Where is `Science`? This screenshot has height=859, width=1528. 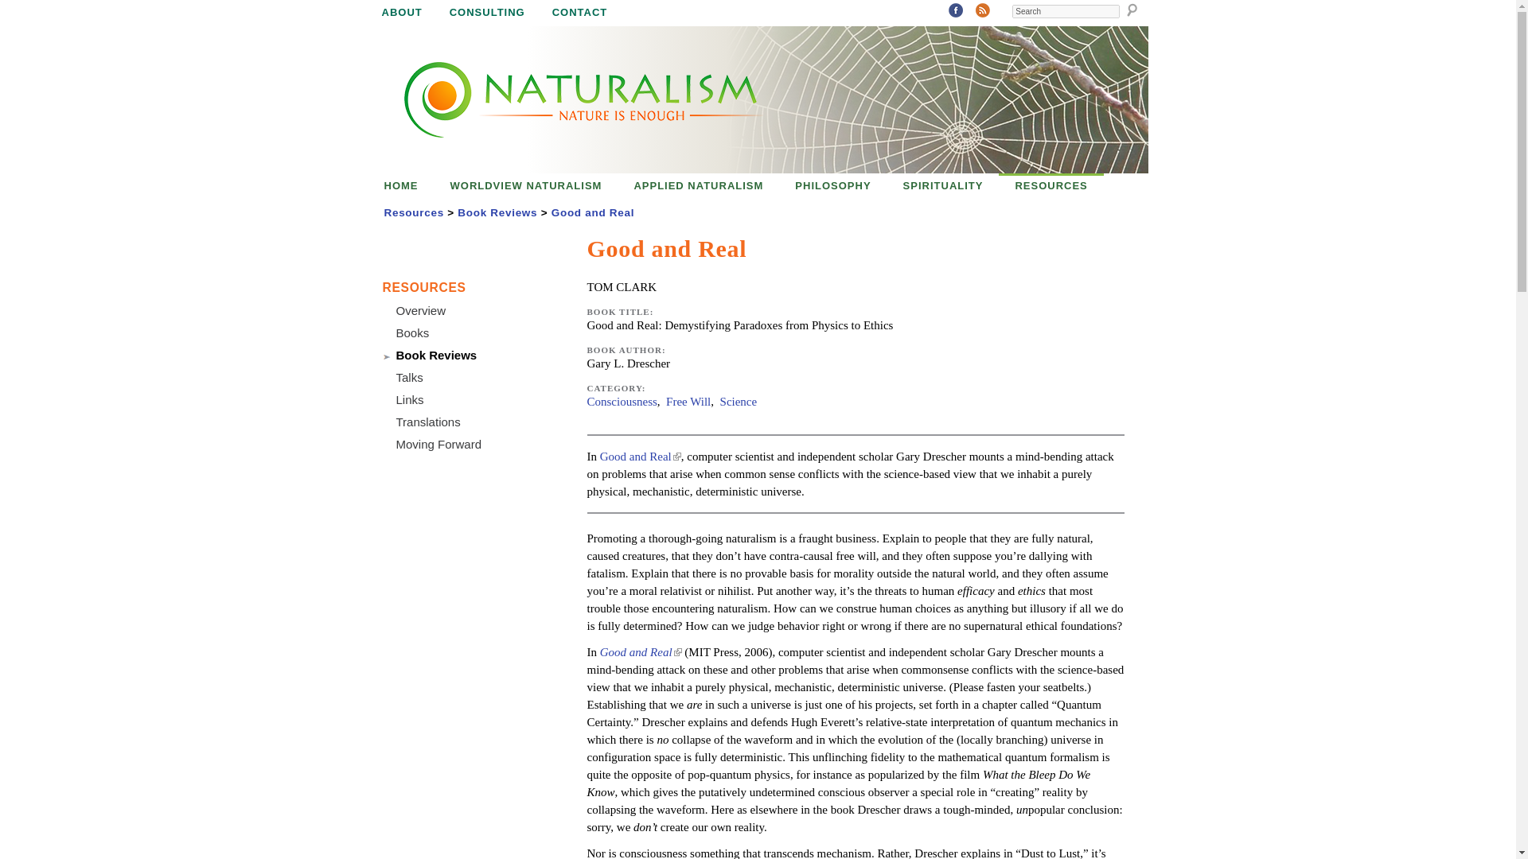
Science is located at coordinates (739, 401).